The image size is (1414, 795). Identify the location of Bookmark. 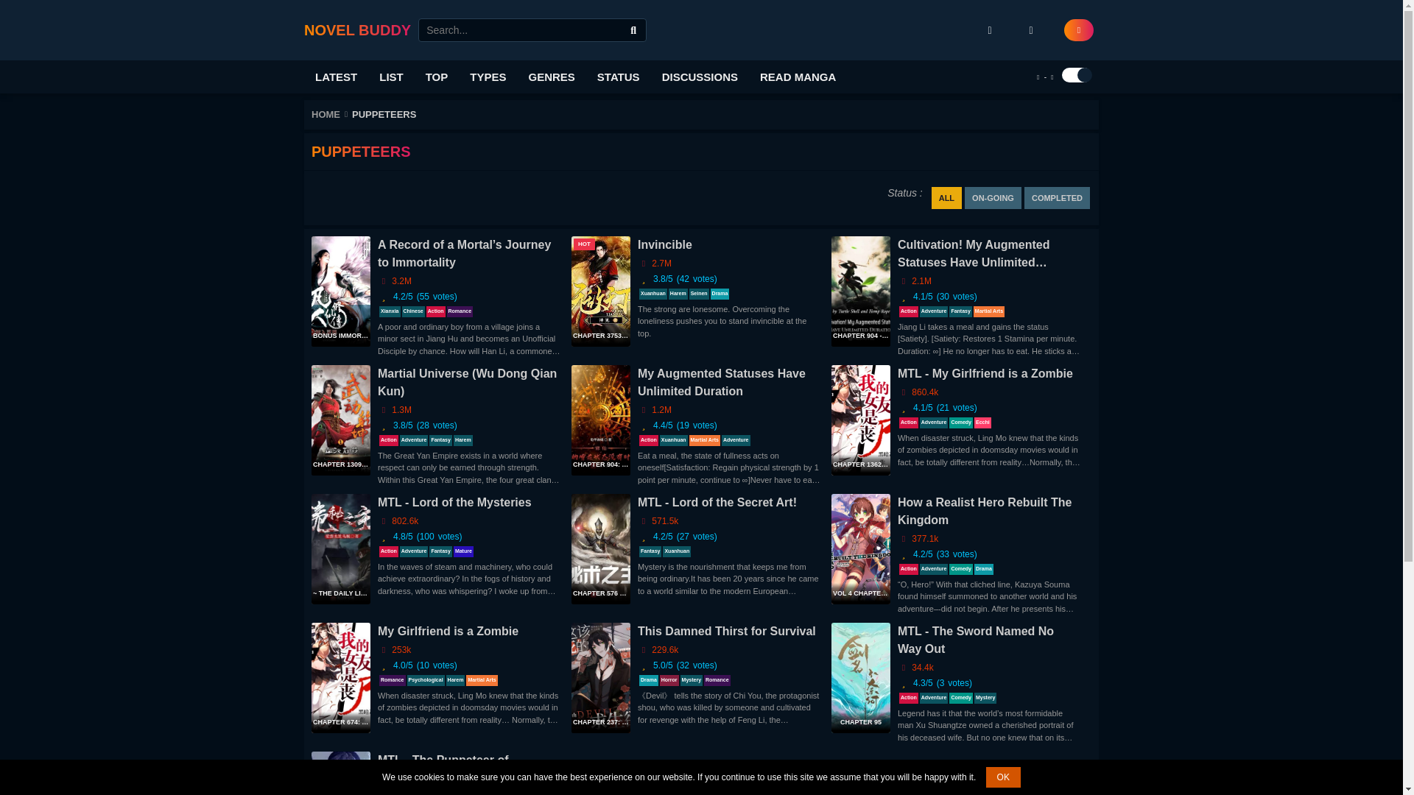
(990, 29).